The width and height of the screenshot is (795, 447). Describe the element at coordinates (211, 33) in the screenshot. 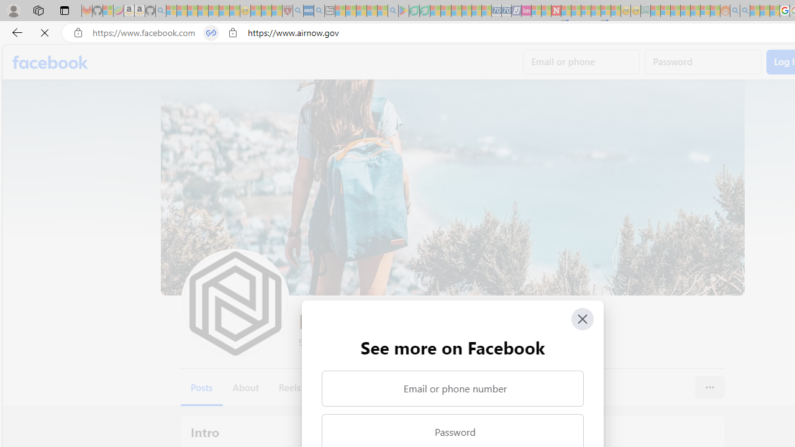

I see `Tabs in split screen` at that location.